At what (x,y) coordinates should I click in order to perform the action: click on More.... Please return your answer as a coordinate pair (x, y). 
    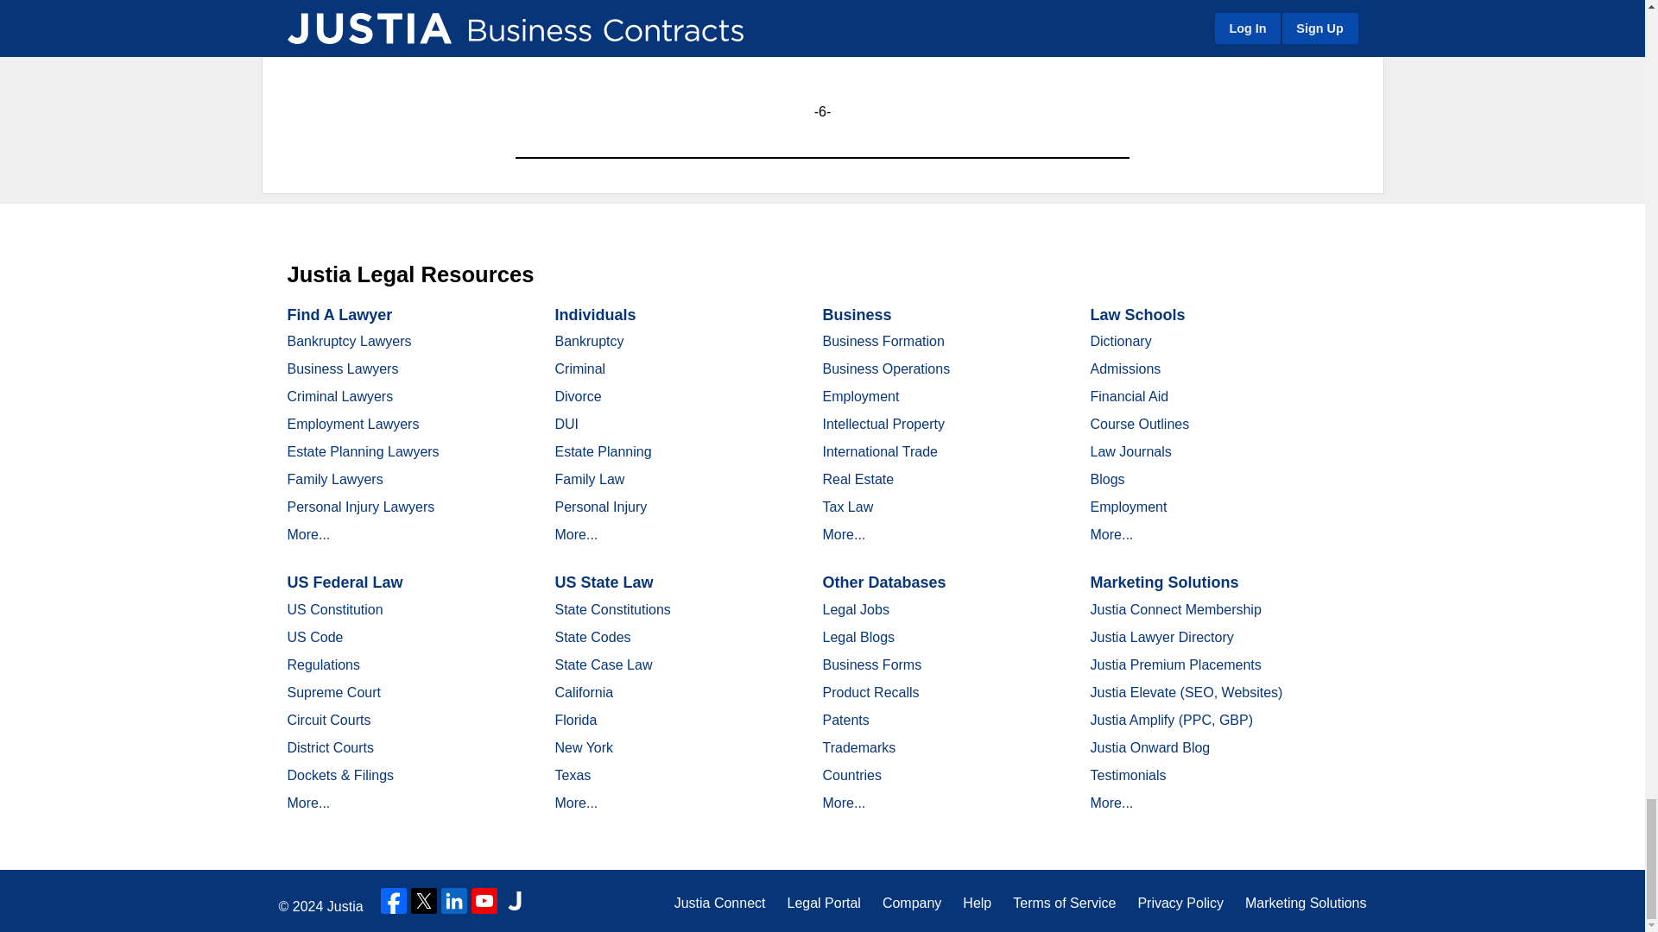
    Looking at the image, I should click on (308, 534).